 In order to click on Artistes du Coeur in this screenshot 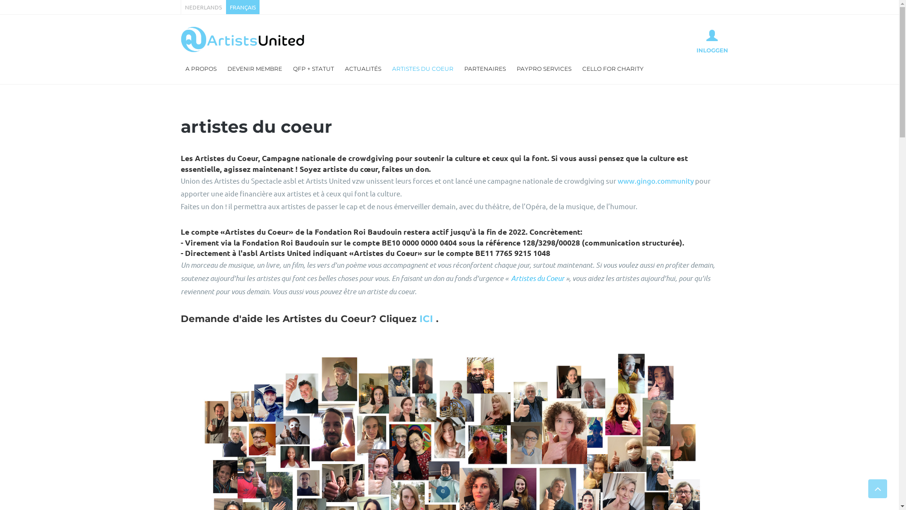, I will do `click(537, 278)`.